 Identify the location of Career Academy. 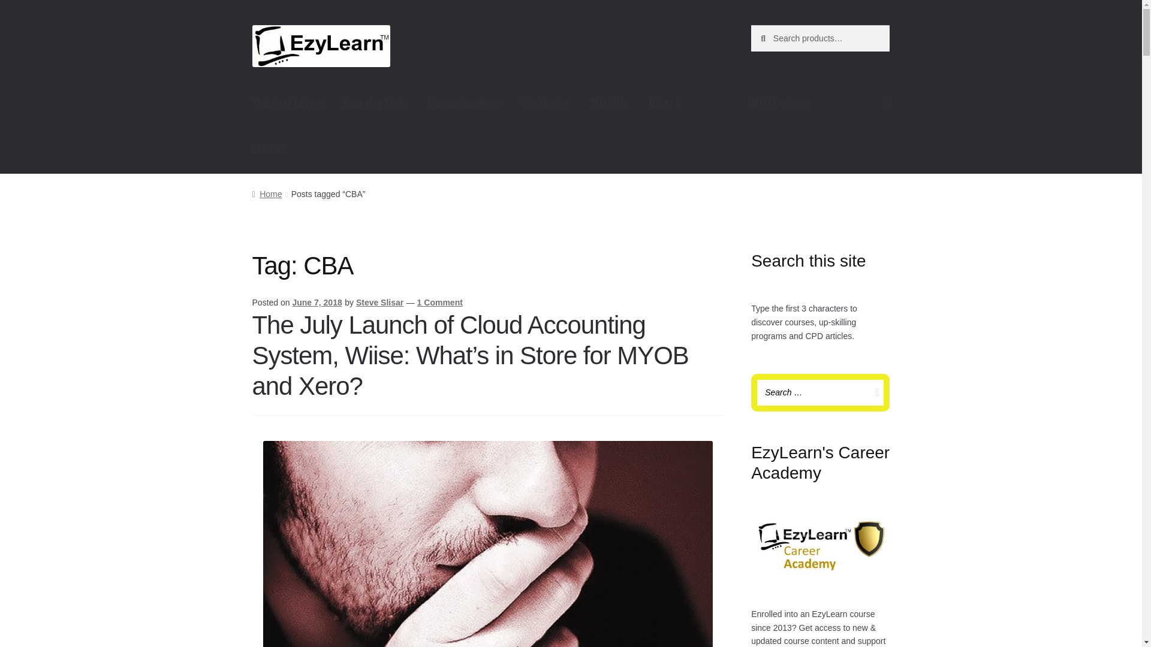
(463, 103).